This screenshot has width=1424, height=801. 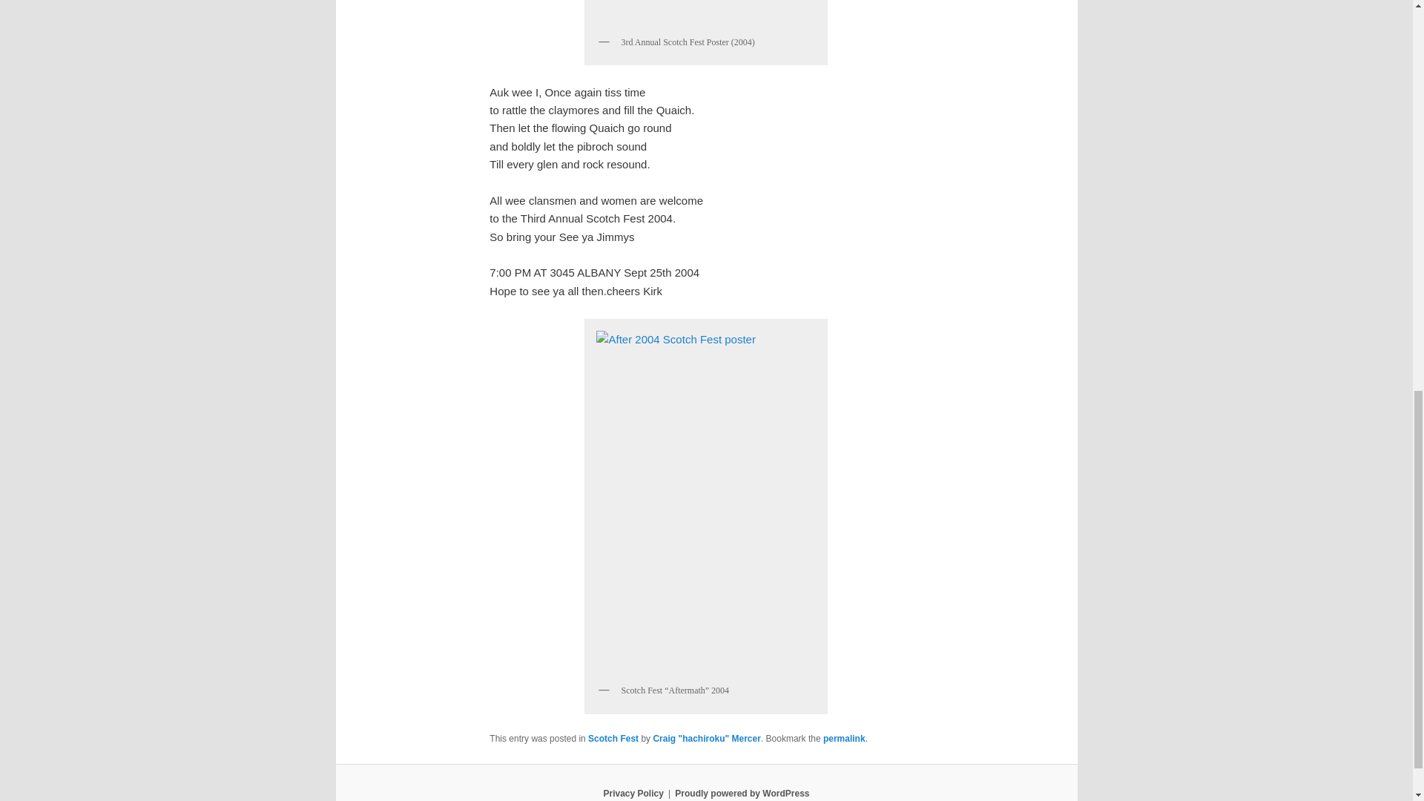 I want to click on Privacy Policy, so click(x=633, y=793).